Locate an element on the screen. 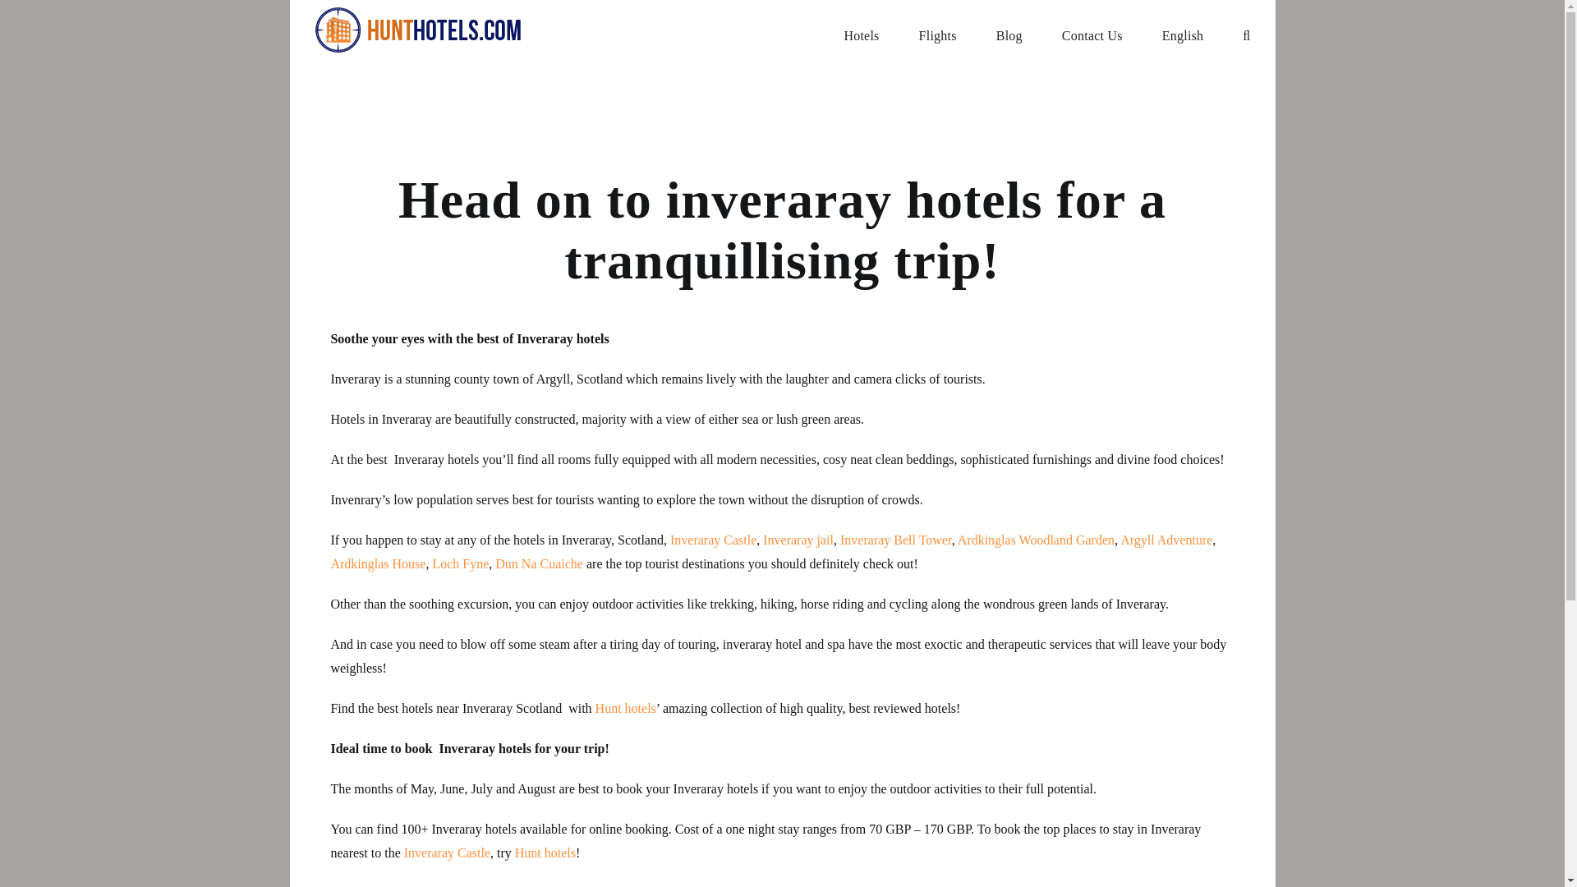 The height and width of the screenshot is (887, 1577). Ardkinglas House is located at coordinates (378, 563).